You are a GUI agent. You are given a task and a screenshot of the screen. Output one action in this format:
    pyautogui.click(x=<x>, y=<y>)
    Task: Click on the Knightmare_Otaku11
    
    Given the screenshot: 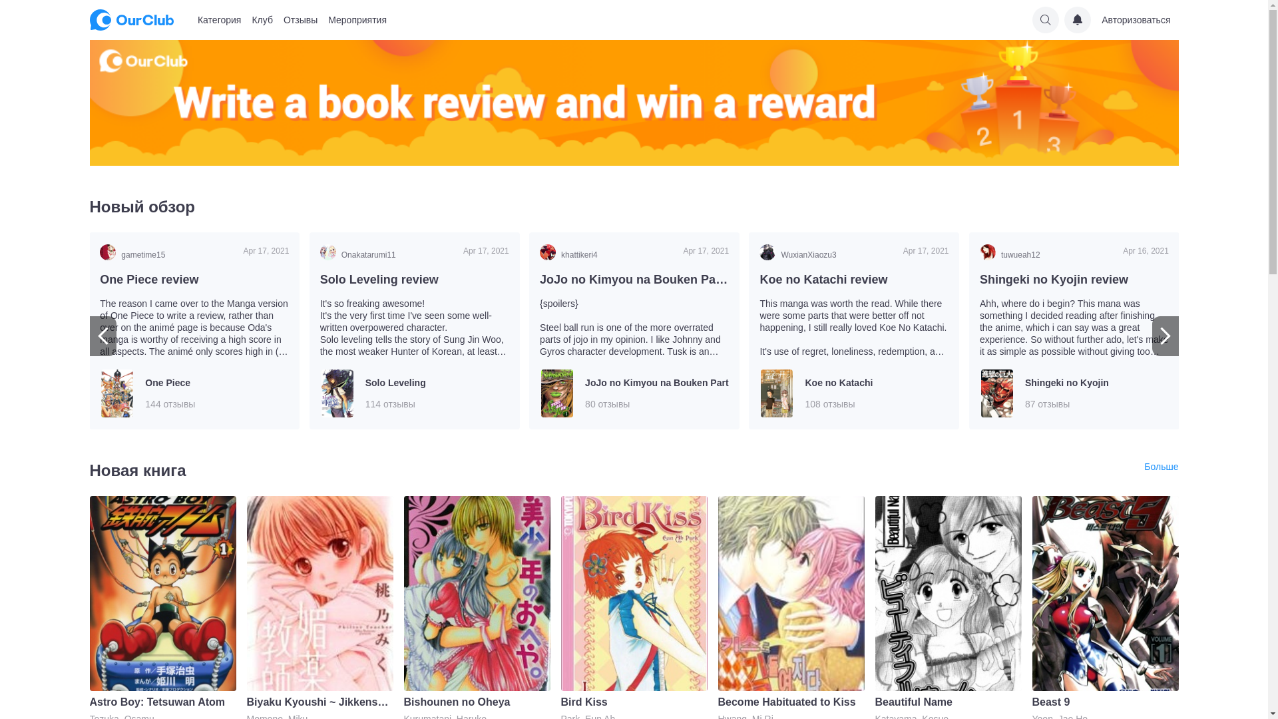 What is the action you would take?
    pyautogui.click(x=1048, y=252)
    